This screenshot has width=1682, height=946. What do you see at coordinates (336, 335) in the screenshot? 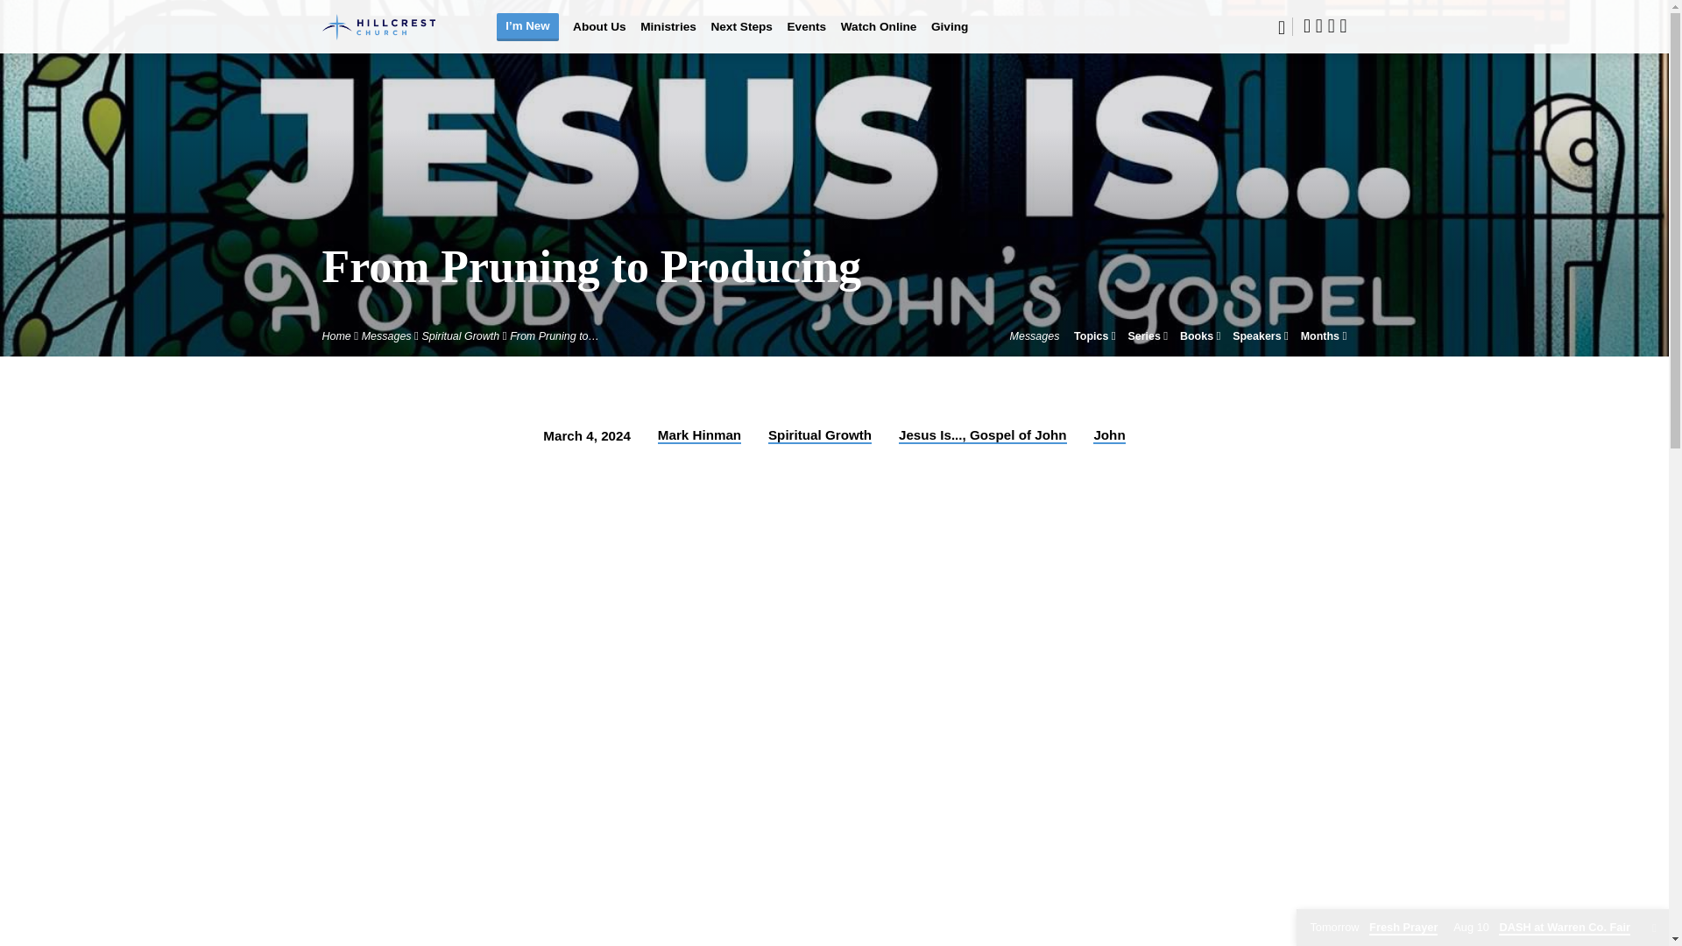
I see `Home` at bounding box center [336, 335].